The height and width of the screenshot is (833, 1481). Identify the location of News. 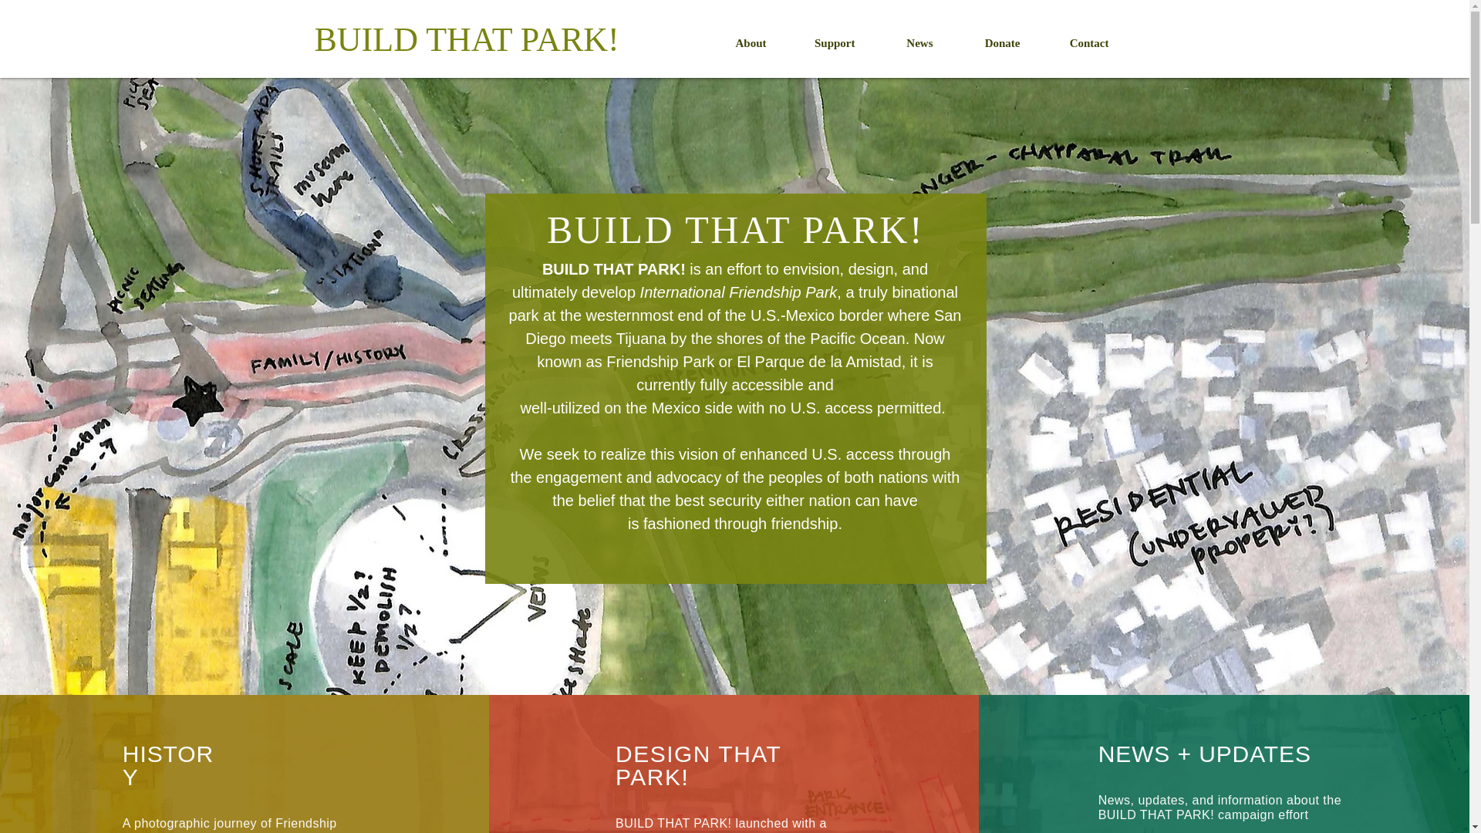
(901, 43).